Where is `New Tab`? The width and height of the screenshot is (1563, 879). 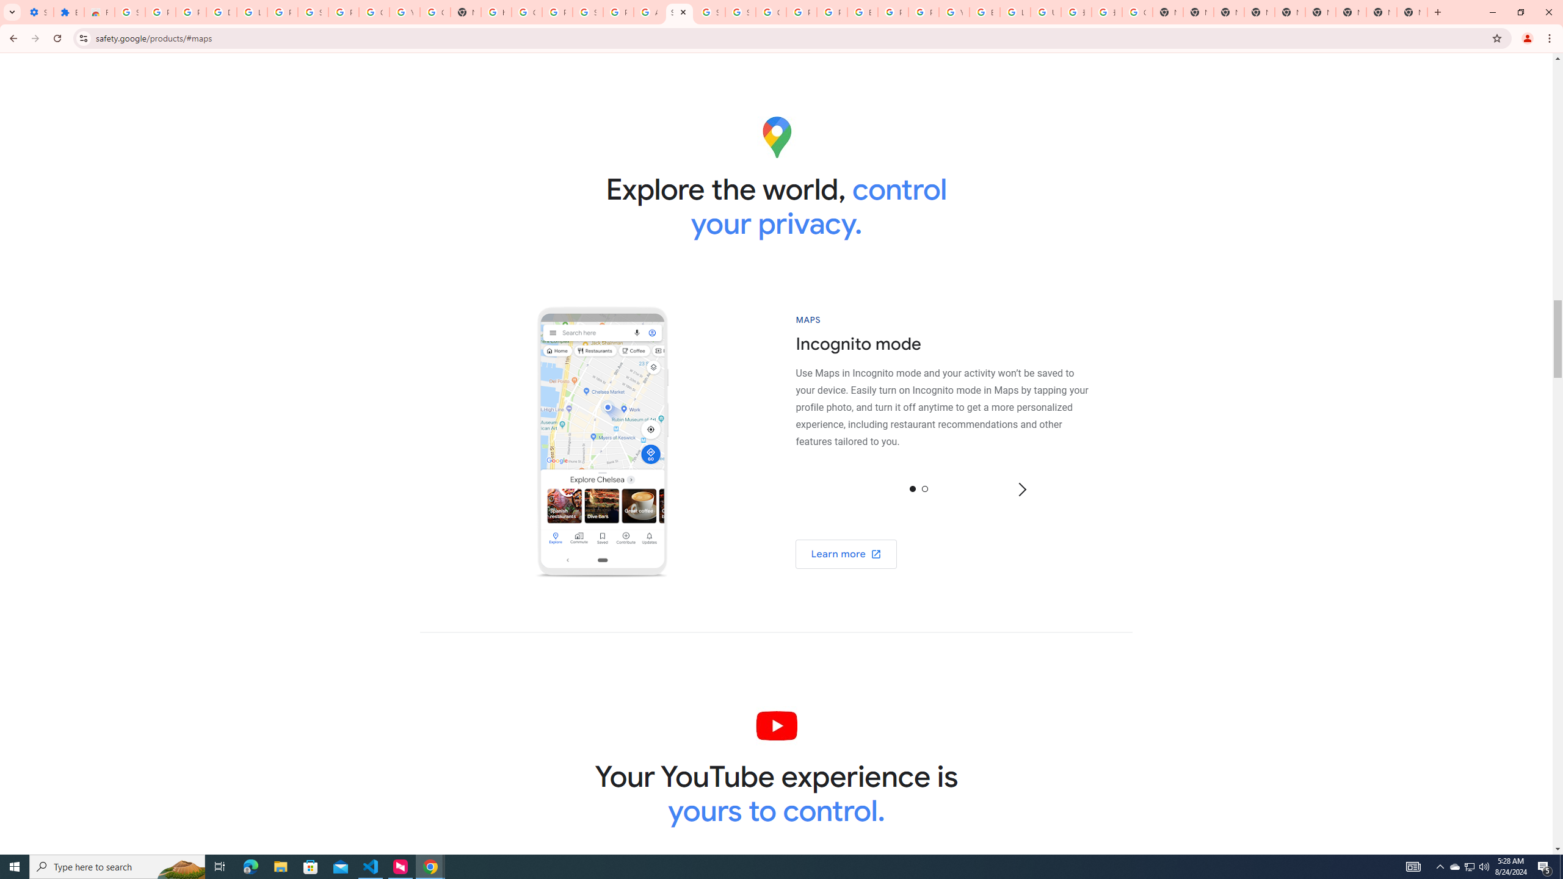 New Tab is located at coordinates (1412, 12).